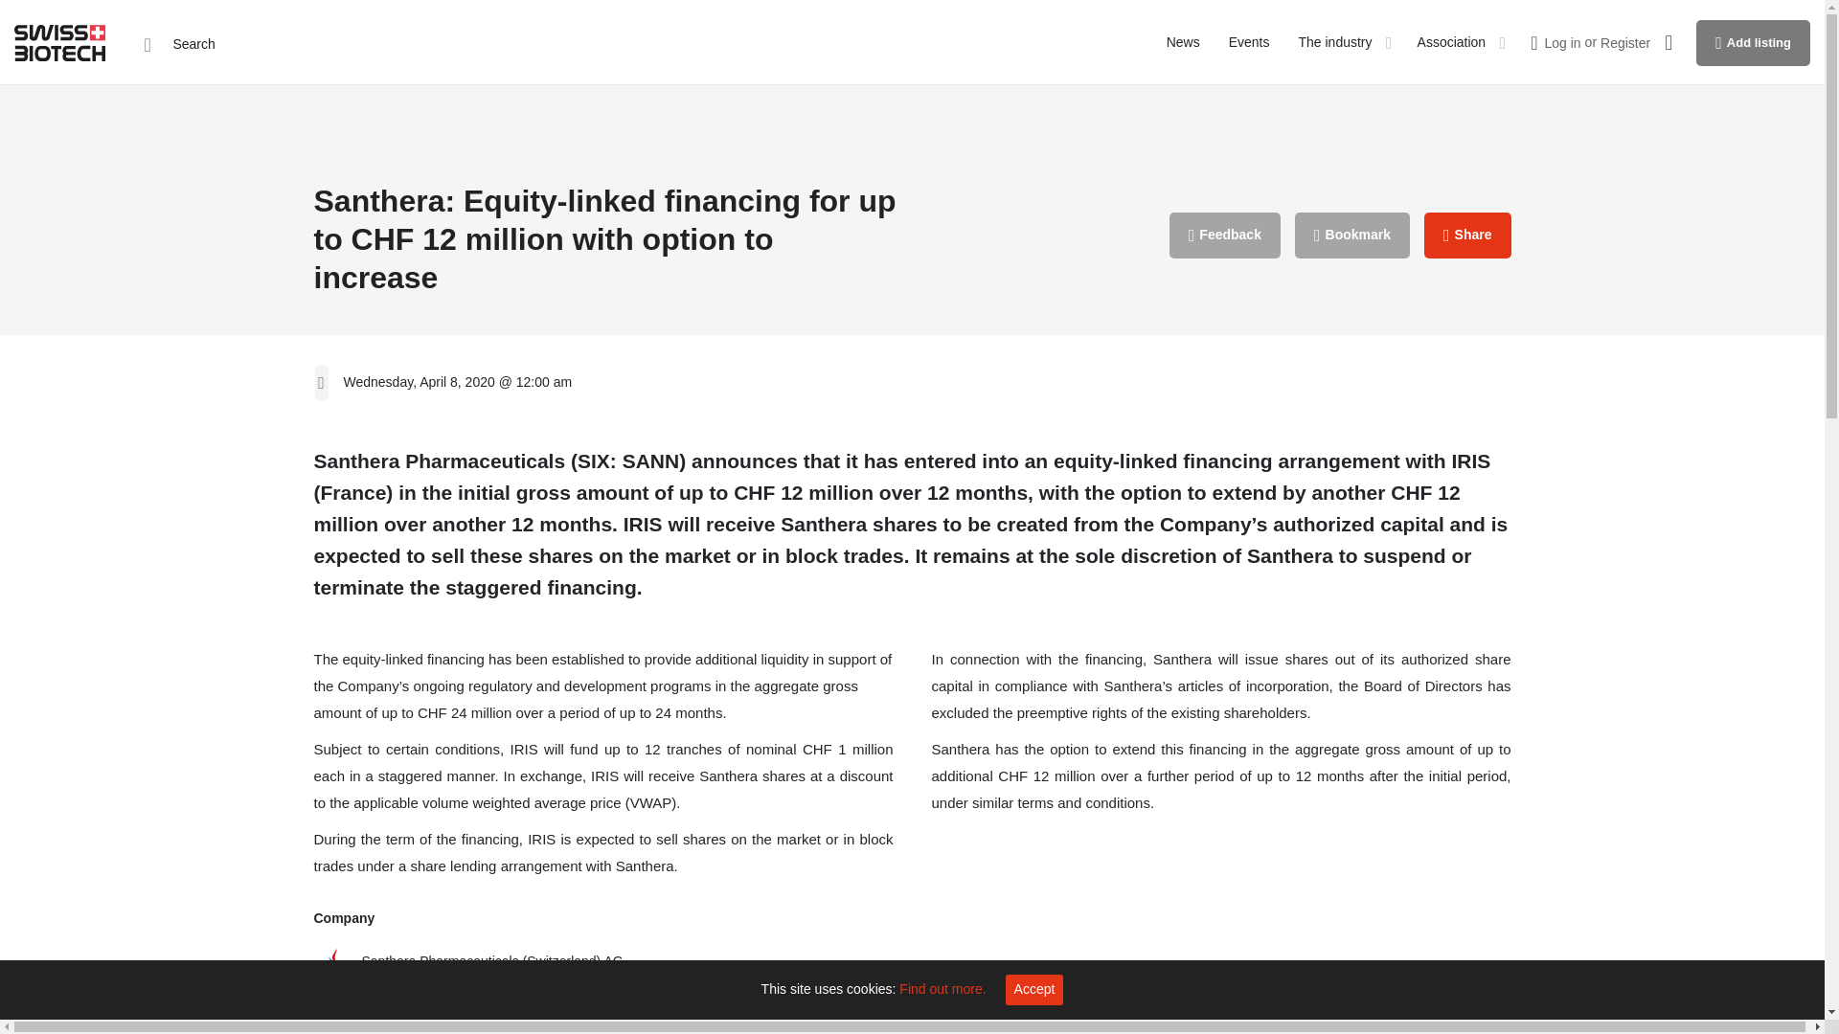 This screenshot has width=1839, height=1034. What do you see at coordinates (1352, 236) in the screenshot?
I see `Bookmark` at bounding box center [1352, 236].